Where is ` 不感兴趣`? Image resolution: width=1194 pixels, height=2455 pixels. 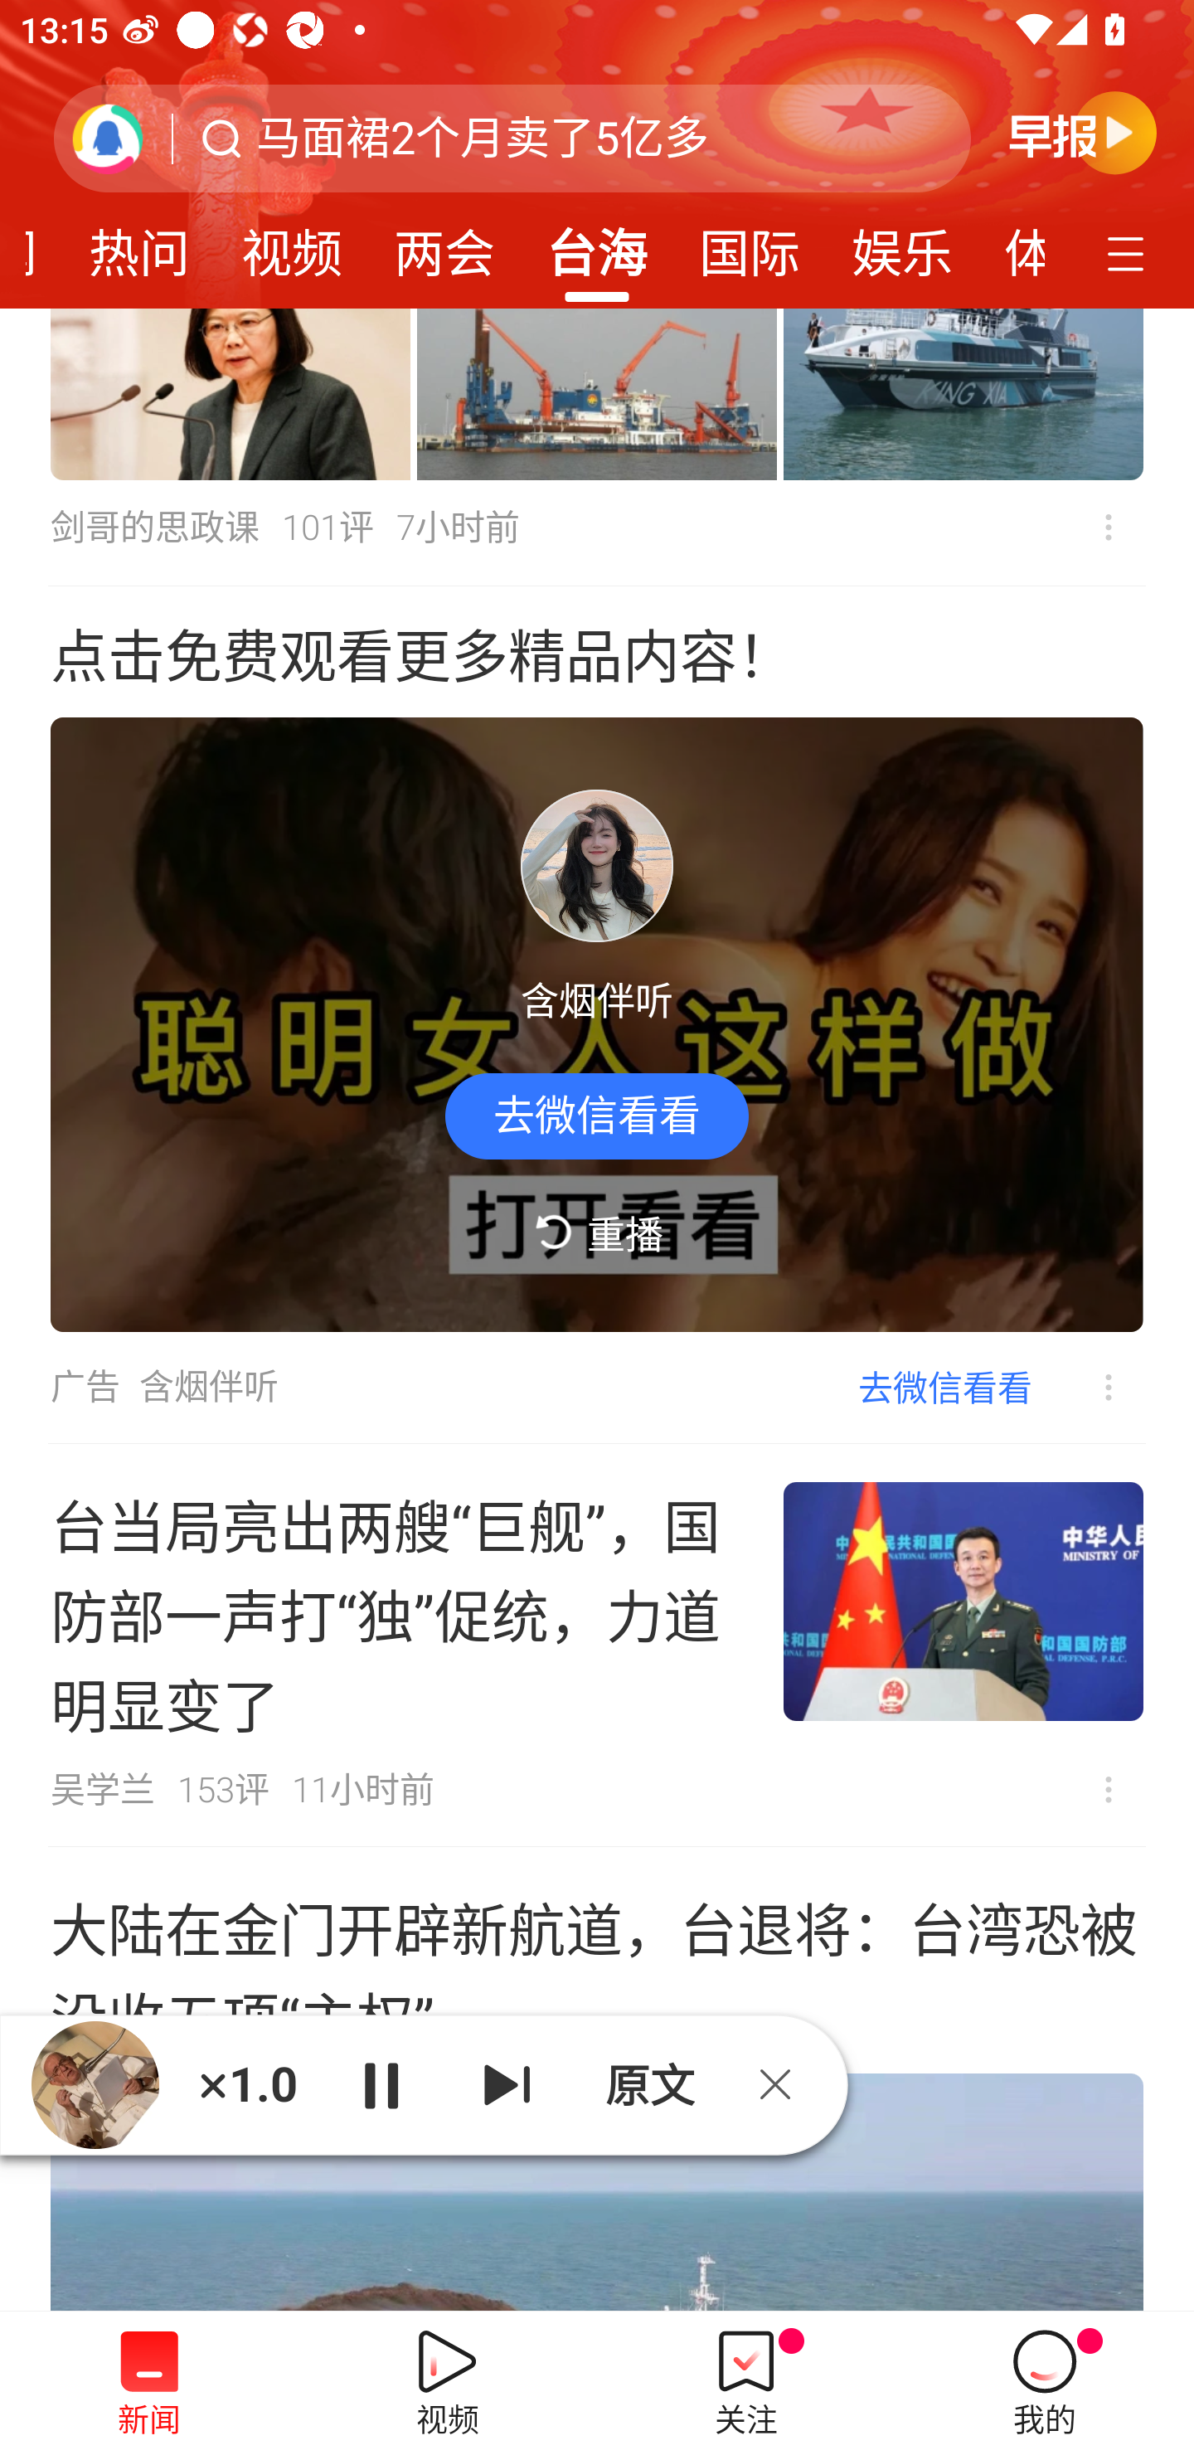  不感兴趣 is located at coordinates (1108, 527).